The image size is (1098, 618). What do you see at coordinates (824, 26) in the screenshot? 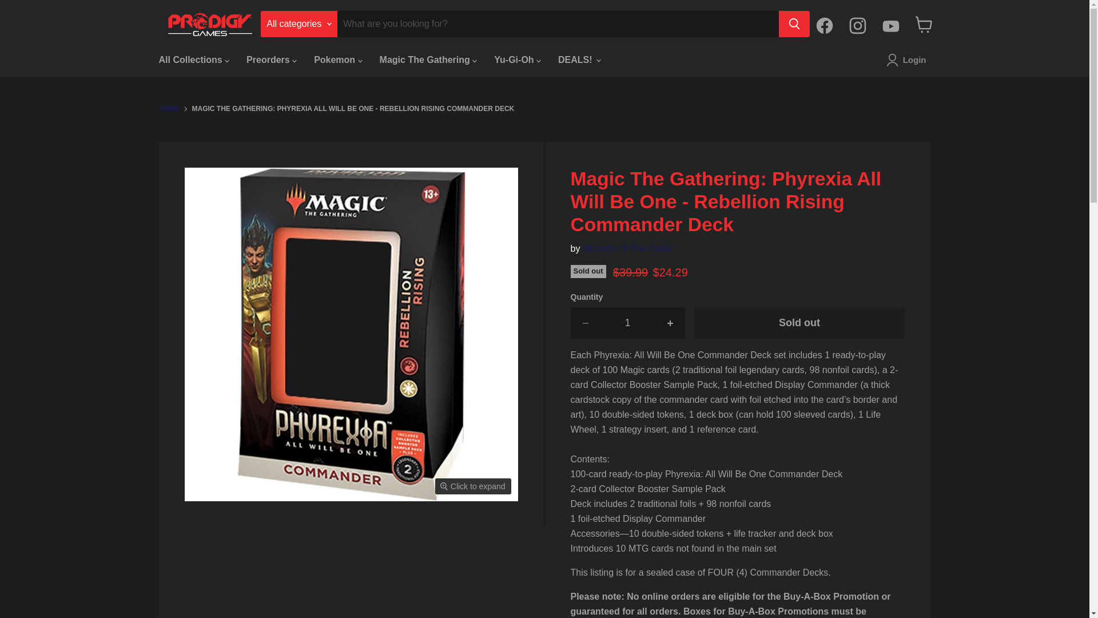
I see `Find us on Facebook` at bounding box center [824, 26].